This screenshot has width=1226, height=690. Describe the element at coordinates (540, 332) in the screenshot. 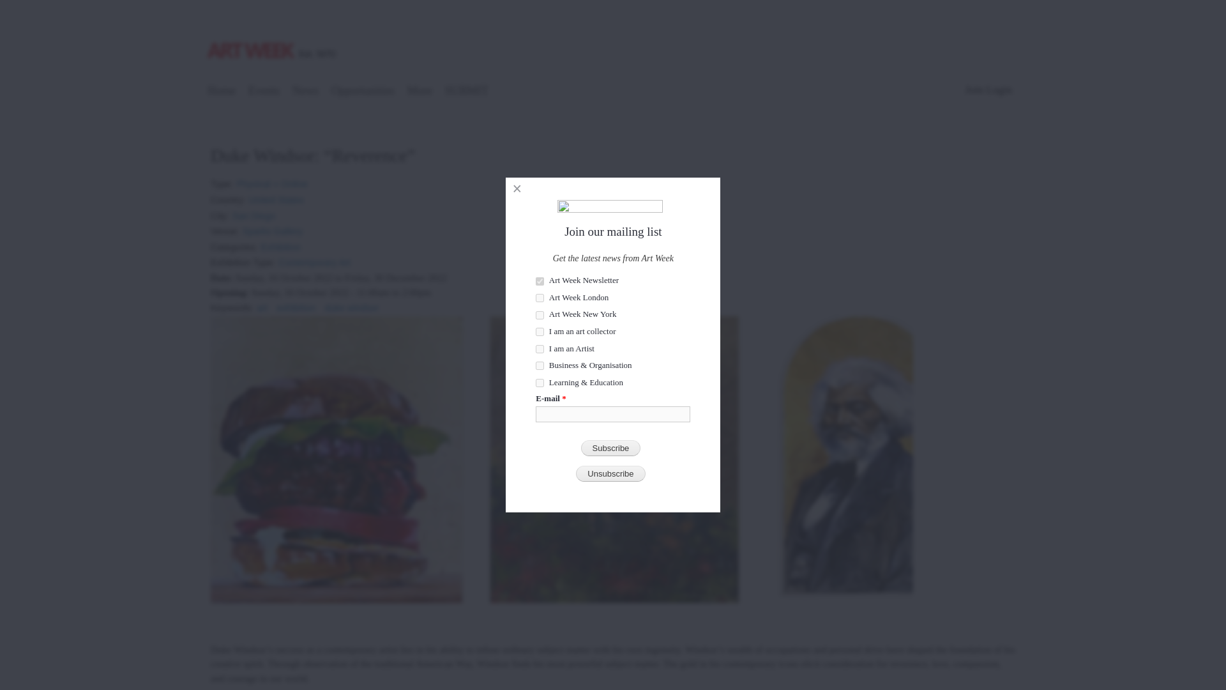

I see `17672` at that location.